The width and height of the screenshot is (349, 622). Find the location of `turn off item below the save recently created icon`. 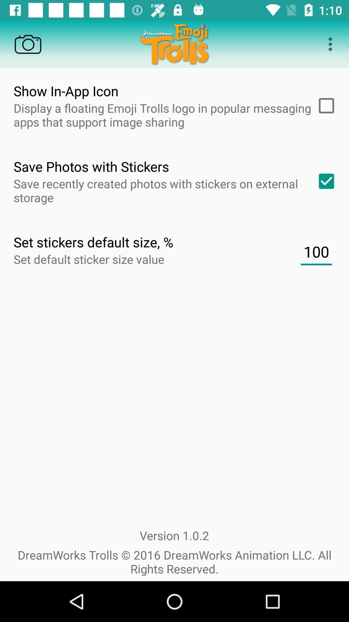

turn off item below the save recently created icon is located at coordinates (316, 252).